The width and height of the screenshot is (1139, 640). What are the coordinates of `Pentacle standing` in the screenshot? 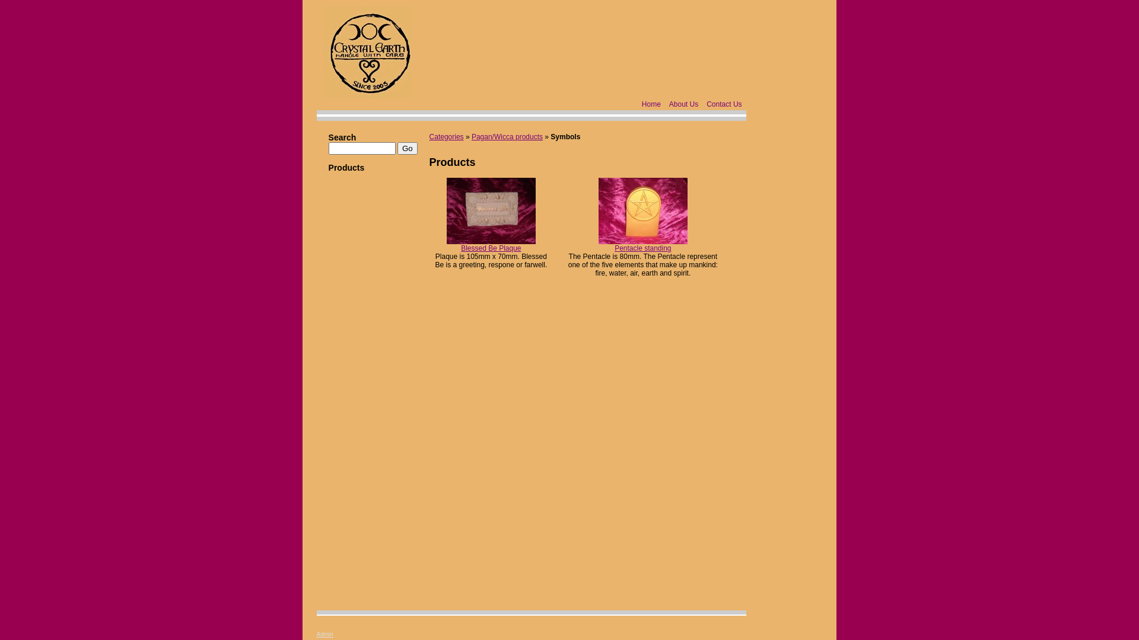 It's located at (643, 248).